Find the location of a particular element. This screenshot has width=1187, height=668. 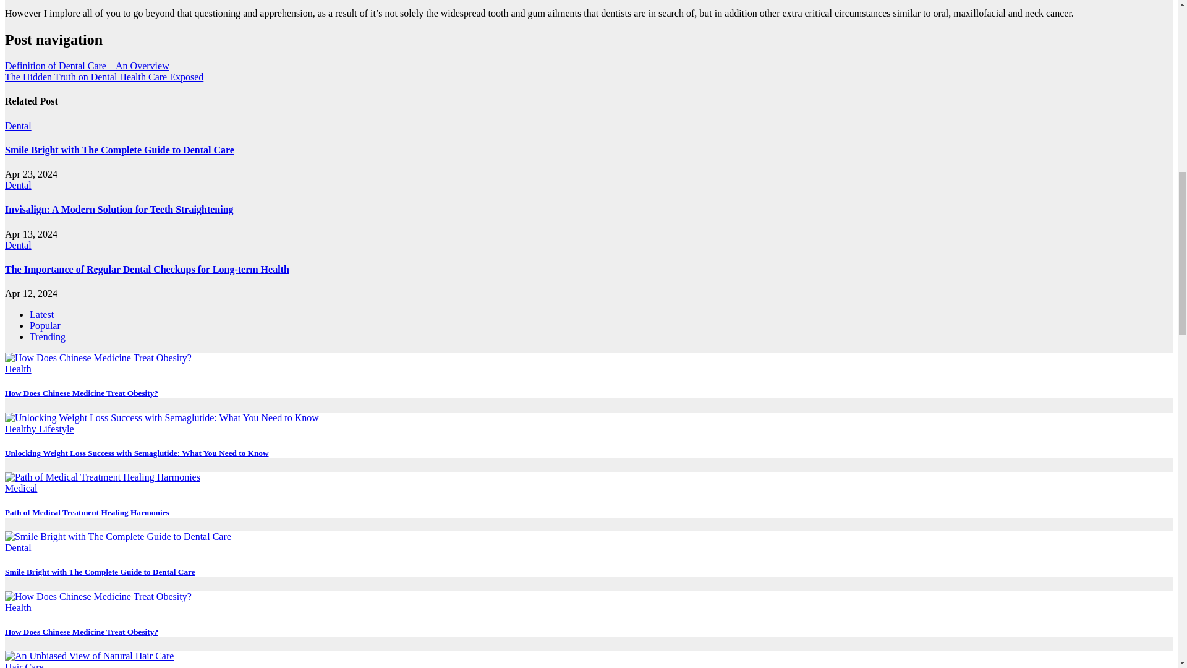

Invisalign: A Modern Solution for Teeth Straightening is located at coordinates (119, 209).